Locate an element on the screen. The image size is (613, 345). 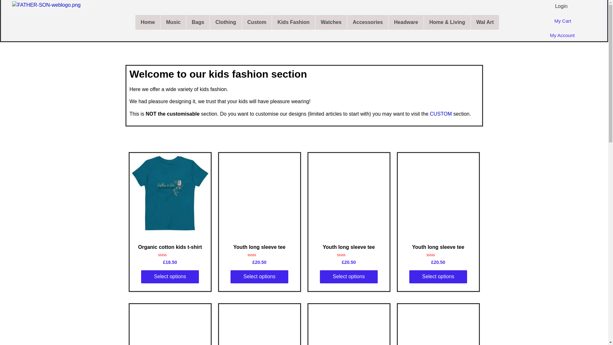
Watches is located at coordinates (331, 22).